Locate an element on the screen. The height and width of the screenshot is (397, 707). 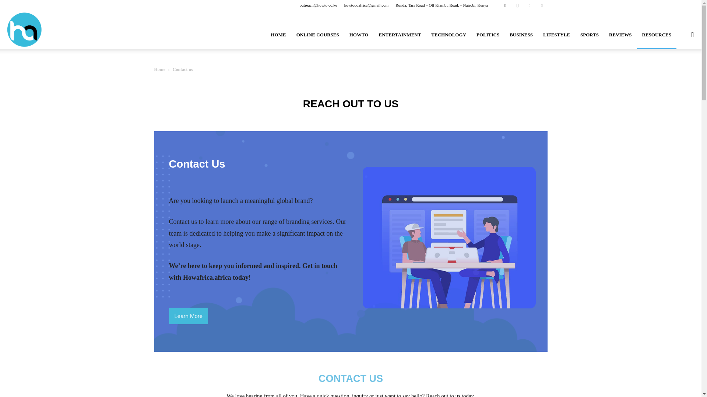
Instagram is located at coordinates (517, 5).